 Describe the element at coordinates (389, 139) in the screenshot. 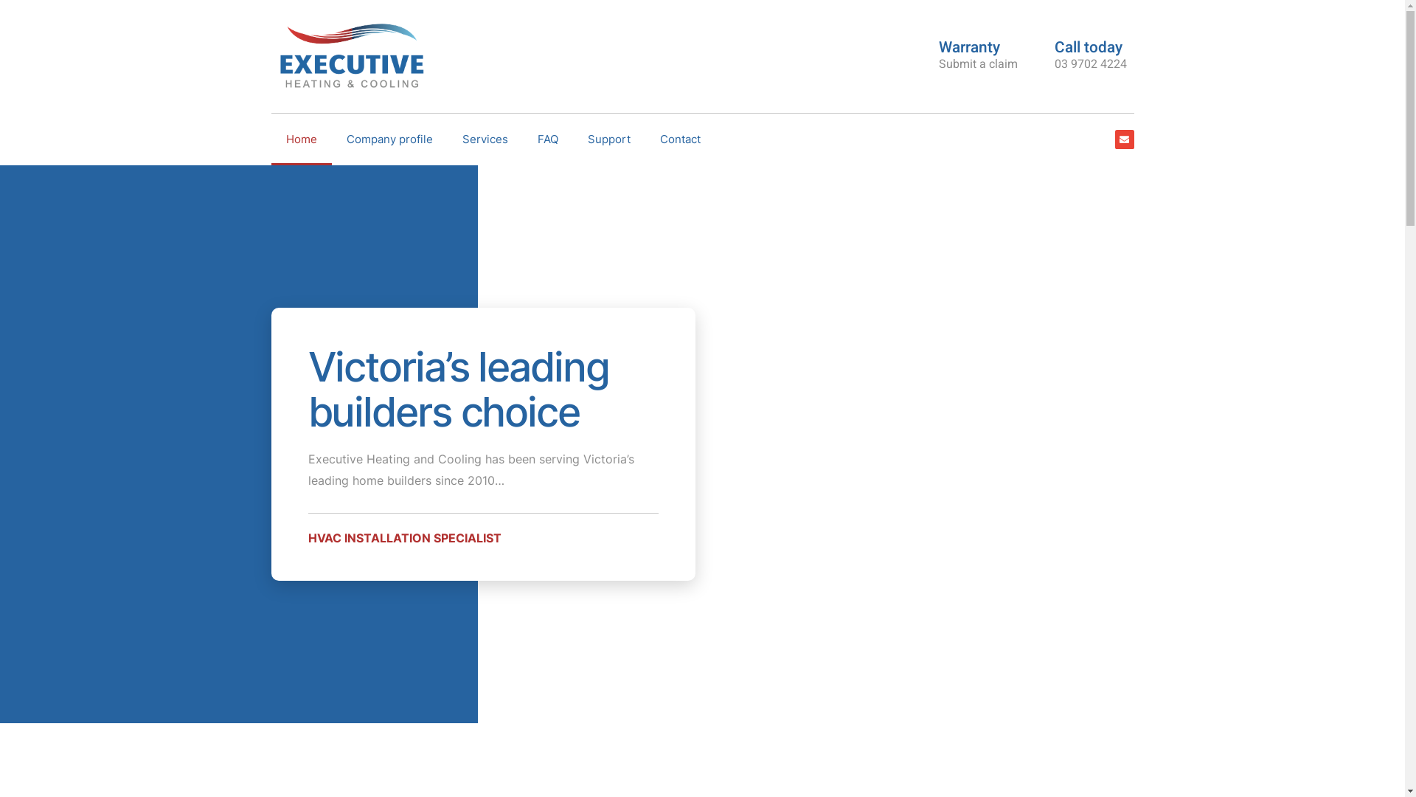

I see `Company profile` at that location.